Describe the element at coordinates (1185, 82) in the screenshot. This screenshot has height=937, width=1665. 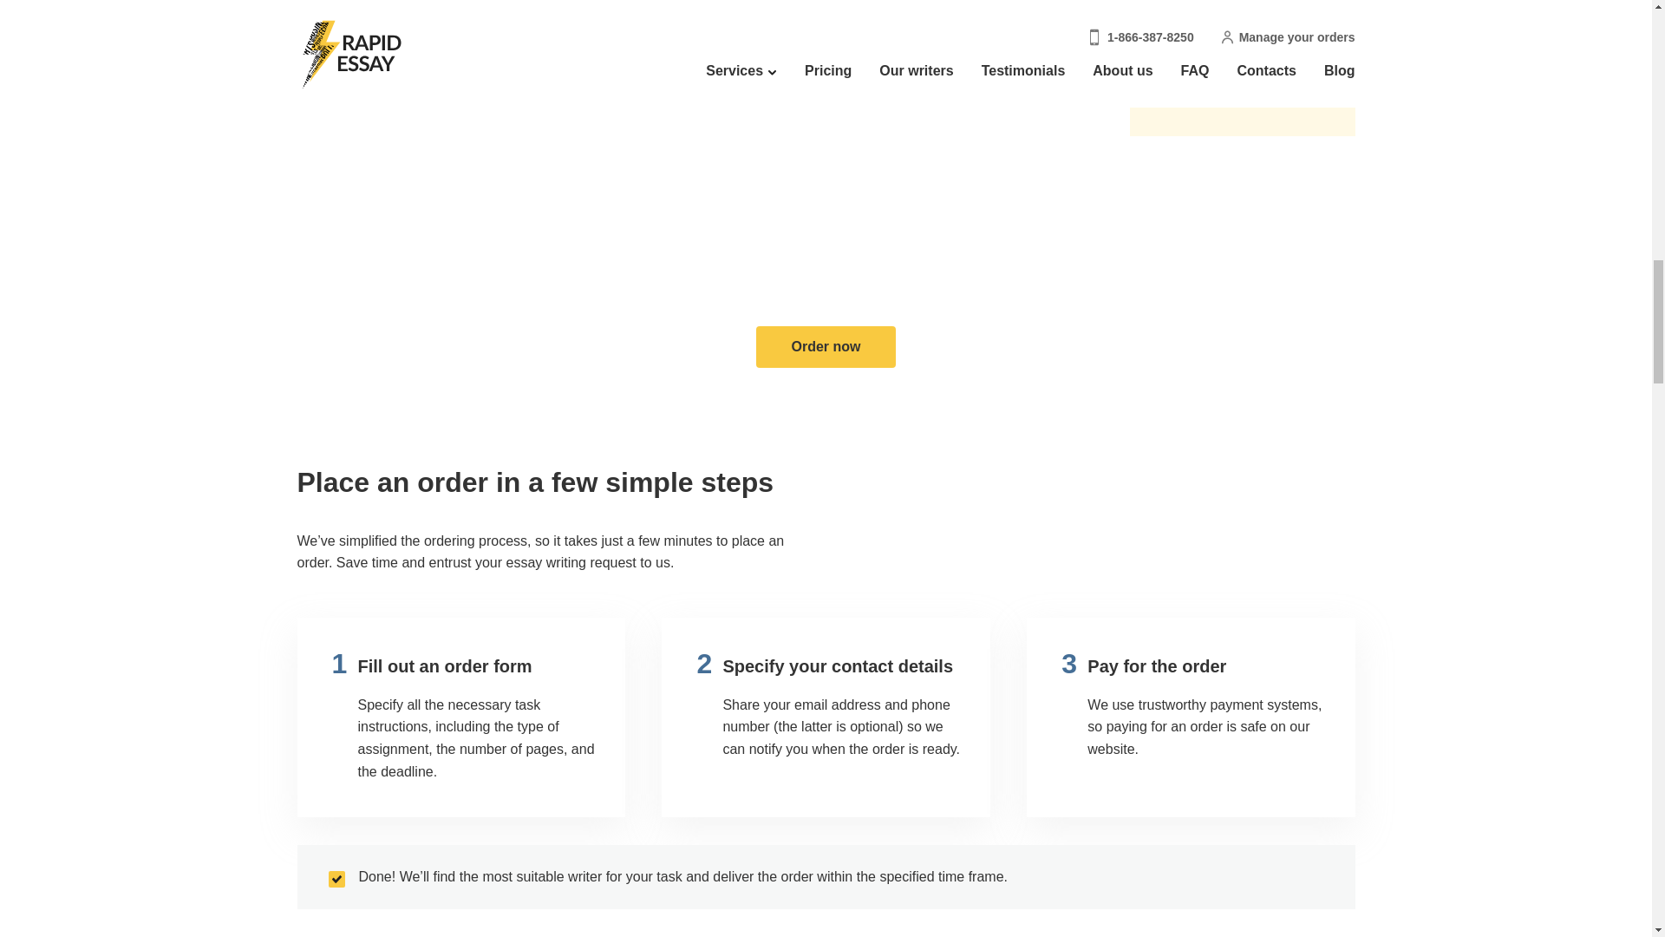
I see `Site users` at that location.